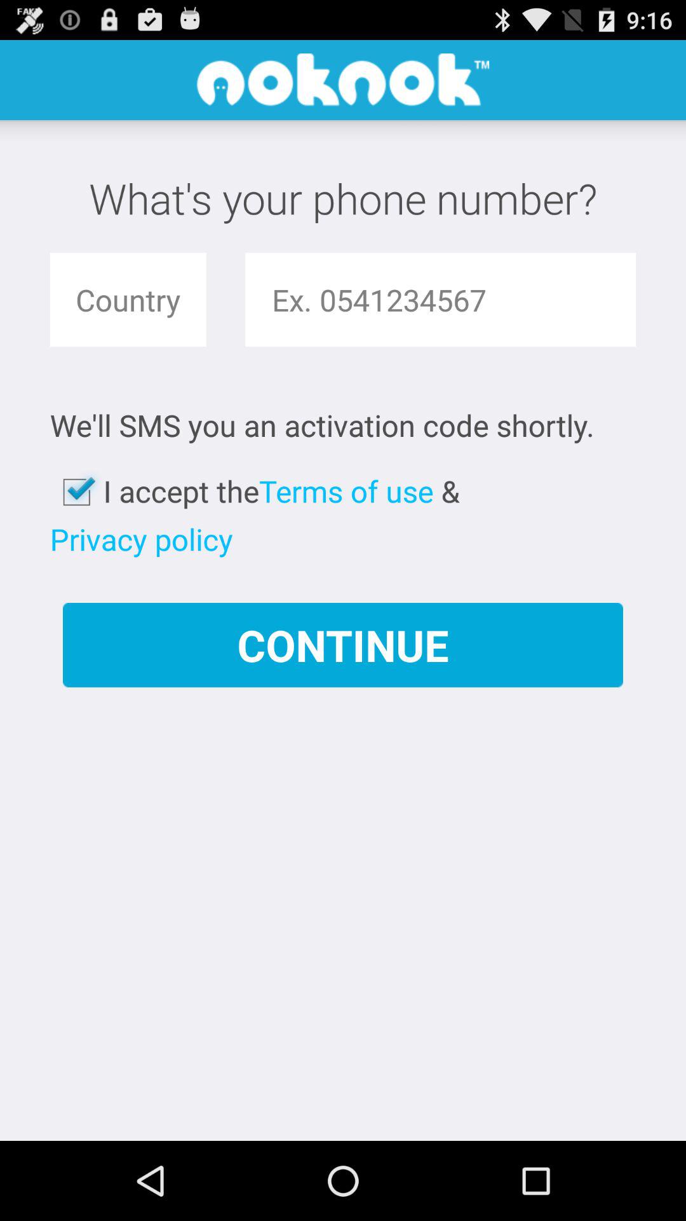 The height and width of the screenshot is (1221, 686). What do you see at coordinates (76, 492) in the screenshot?
I see `launch the app to the left of i accept the app` at bounding box center [76, 492].